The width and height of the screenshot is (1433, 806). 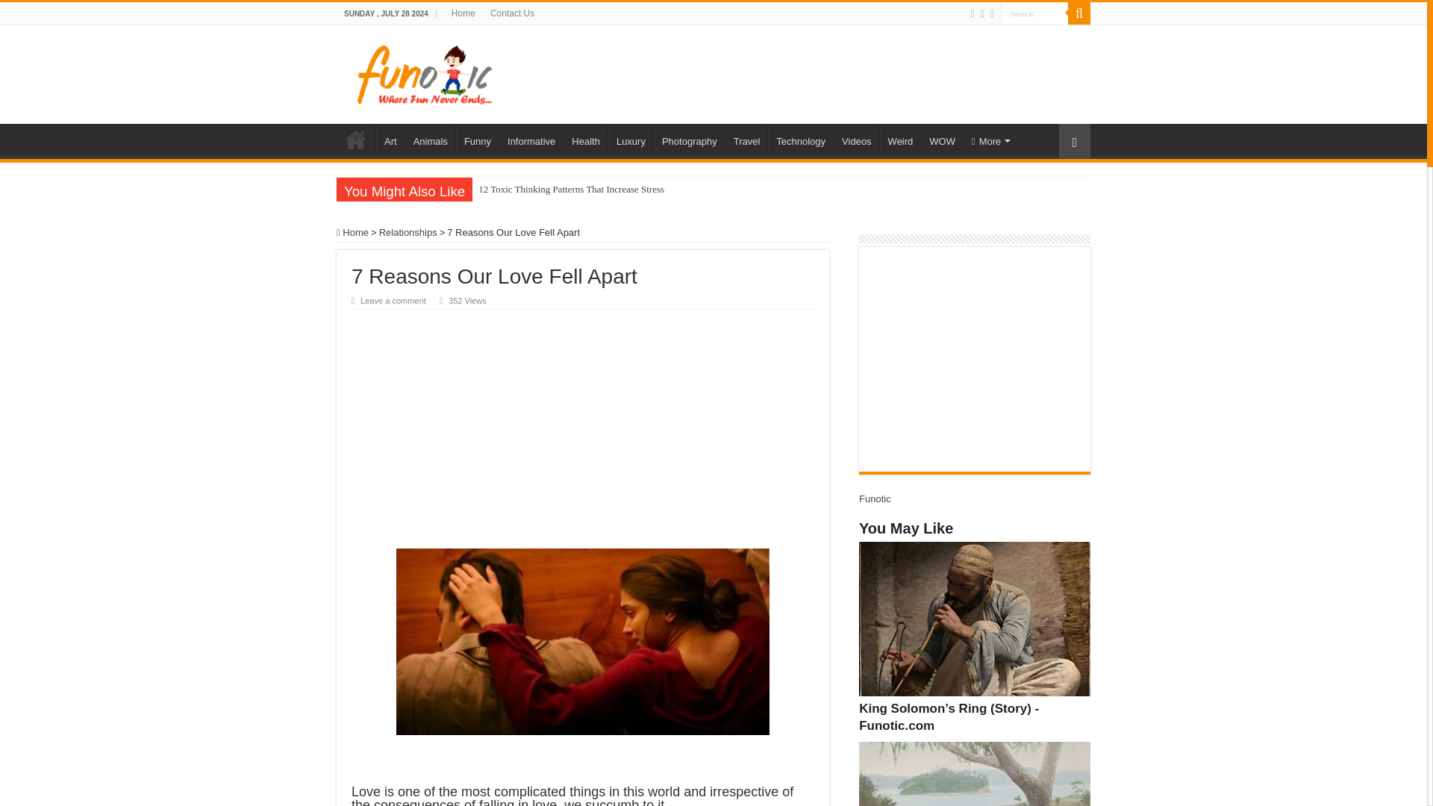 I want to click on Funotic.com, so click(x=424, y=72).